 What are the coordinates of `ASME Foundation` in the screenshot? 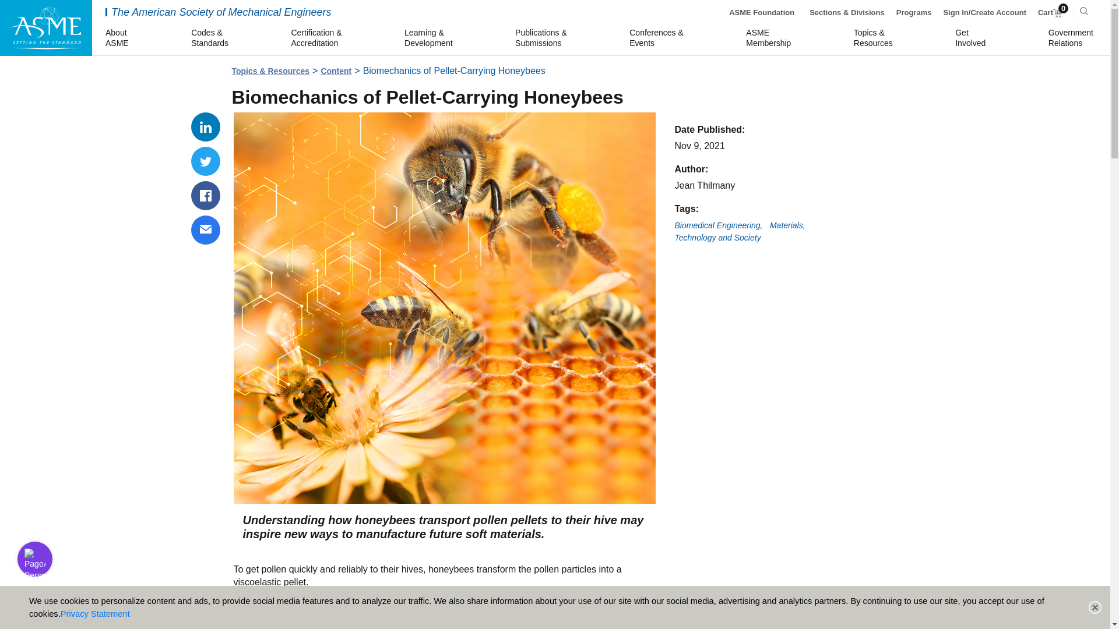 It's located at (336, 71).